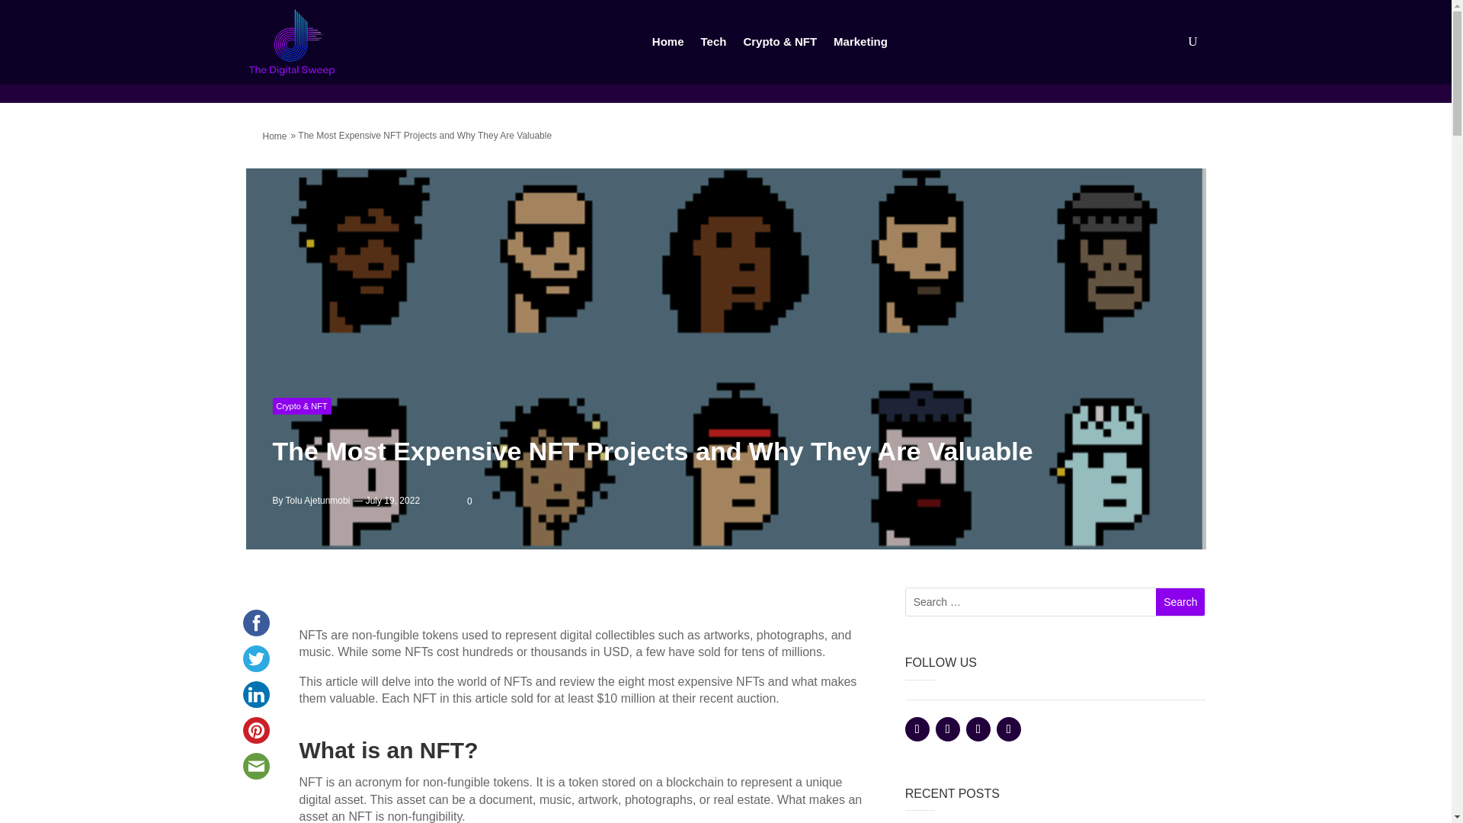 The image size is (1463, 823). What do you see at coordinates (274, 136) in the screenshot?
I see `Home` at bounding box center [274, 136].